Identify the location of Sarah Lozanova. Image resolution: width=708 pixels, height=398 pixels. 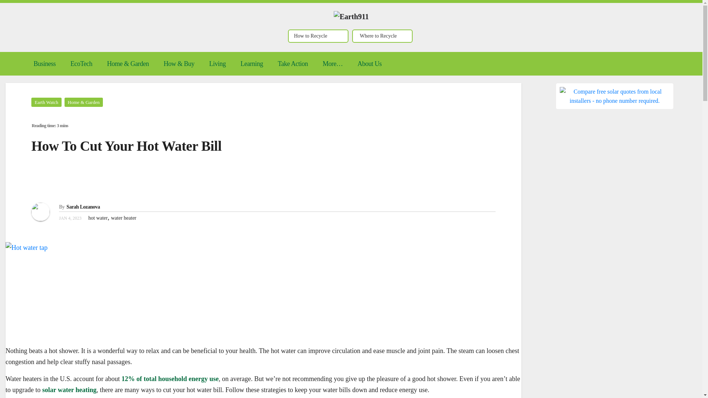
(83, 207).